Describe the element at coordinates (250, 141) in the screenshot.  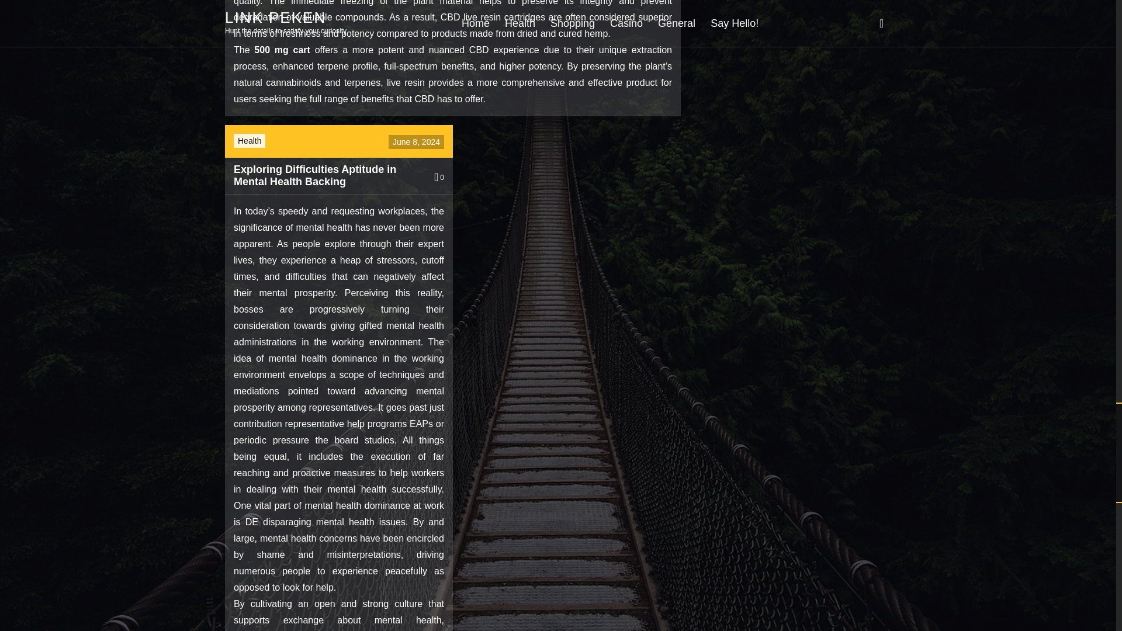
I see `Health` at that location.